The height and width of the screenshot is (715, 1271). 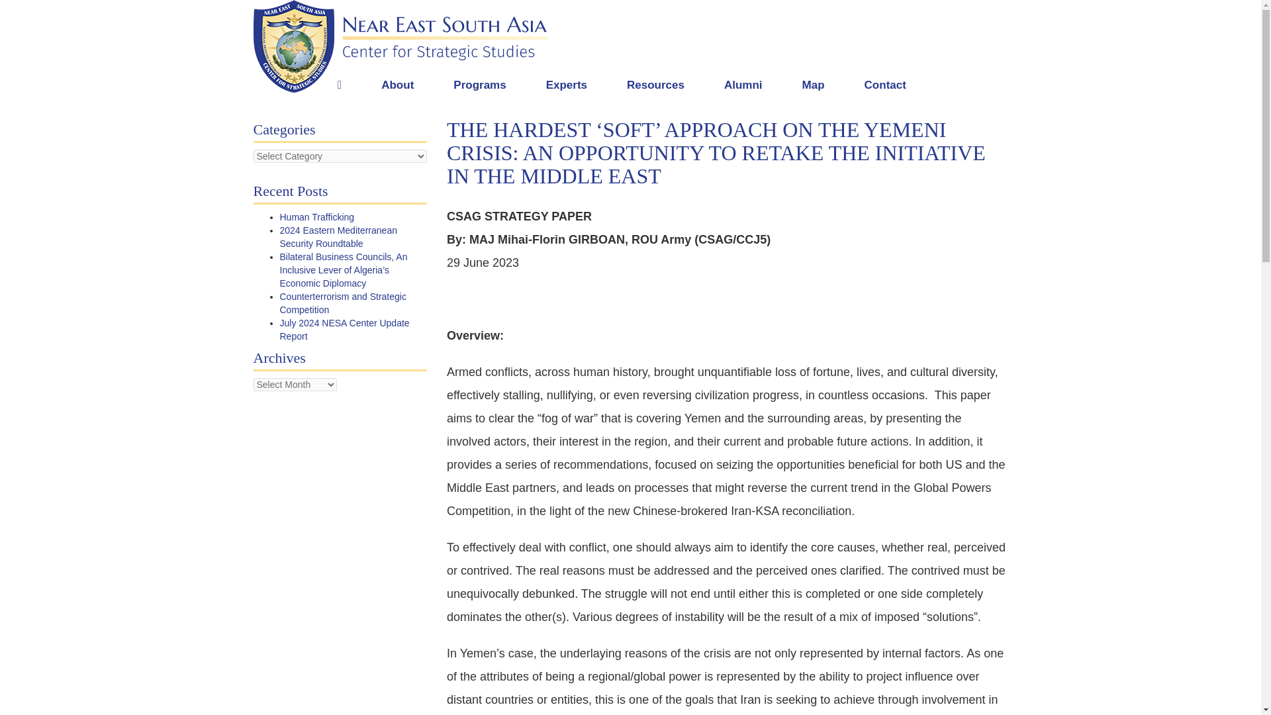 I want to click on Resources, so click(x=655, y=85).